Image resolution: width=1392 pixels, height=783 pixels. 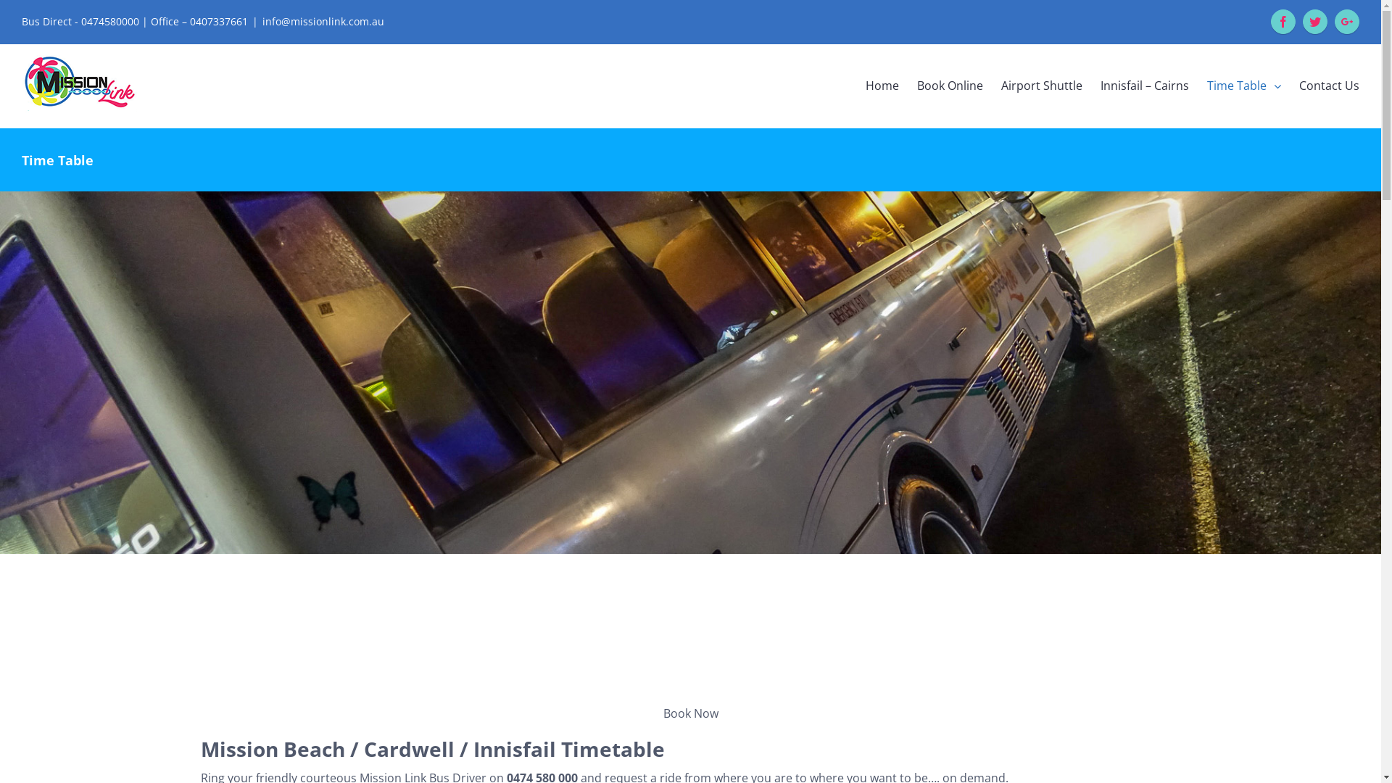 I want to click on Home, so click(x=882, y=86).